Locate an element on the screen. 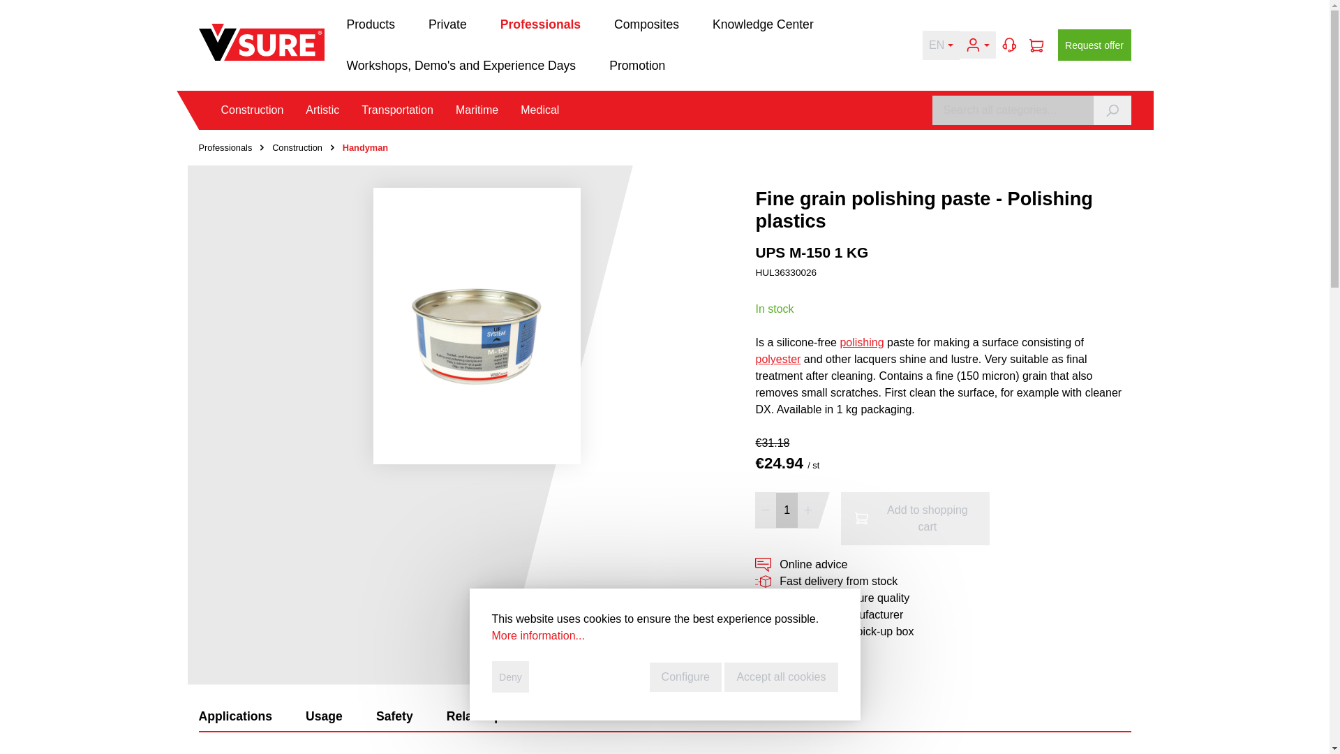  Request offer is located at coordinates (1094, 45).